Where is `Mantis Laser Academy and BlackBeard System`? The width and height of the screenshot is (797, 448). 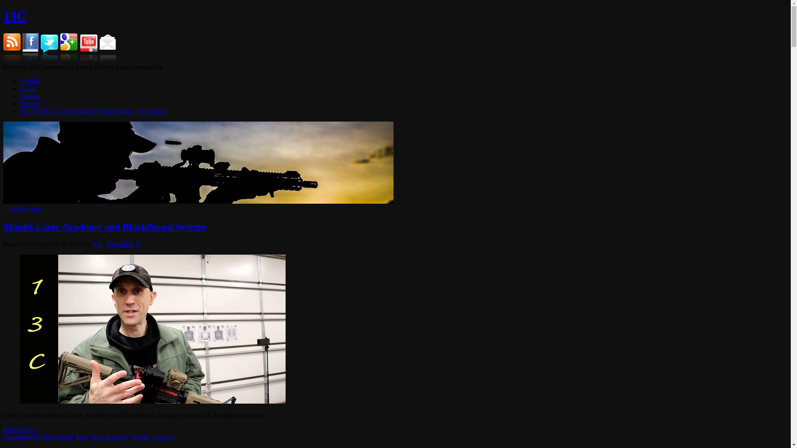 Mantis Laser Academy and BlackBeard System is located at coordinates (105, 226).